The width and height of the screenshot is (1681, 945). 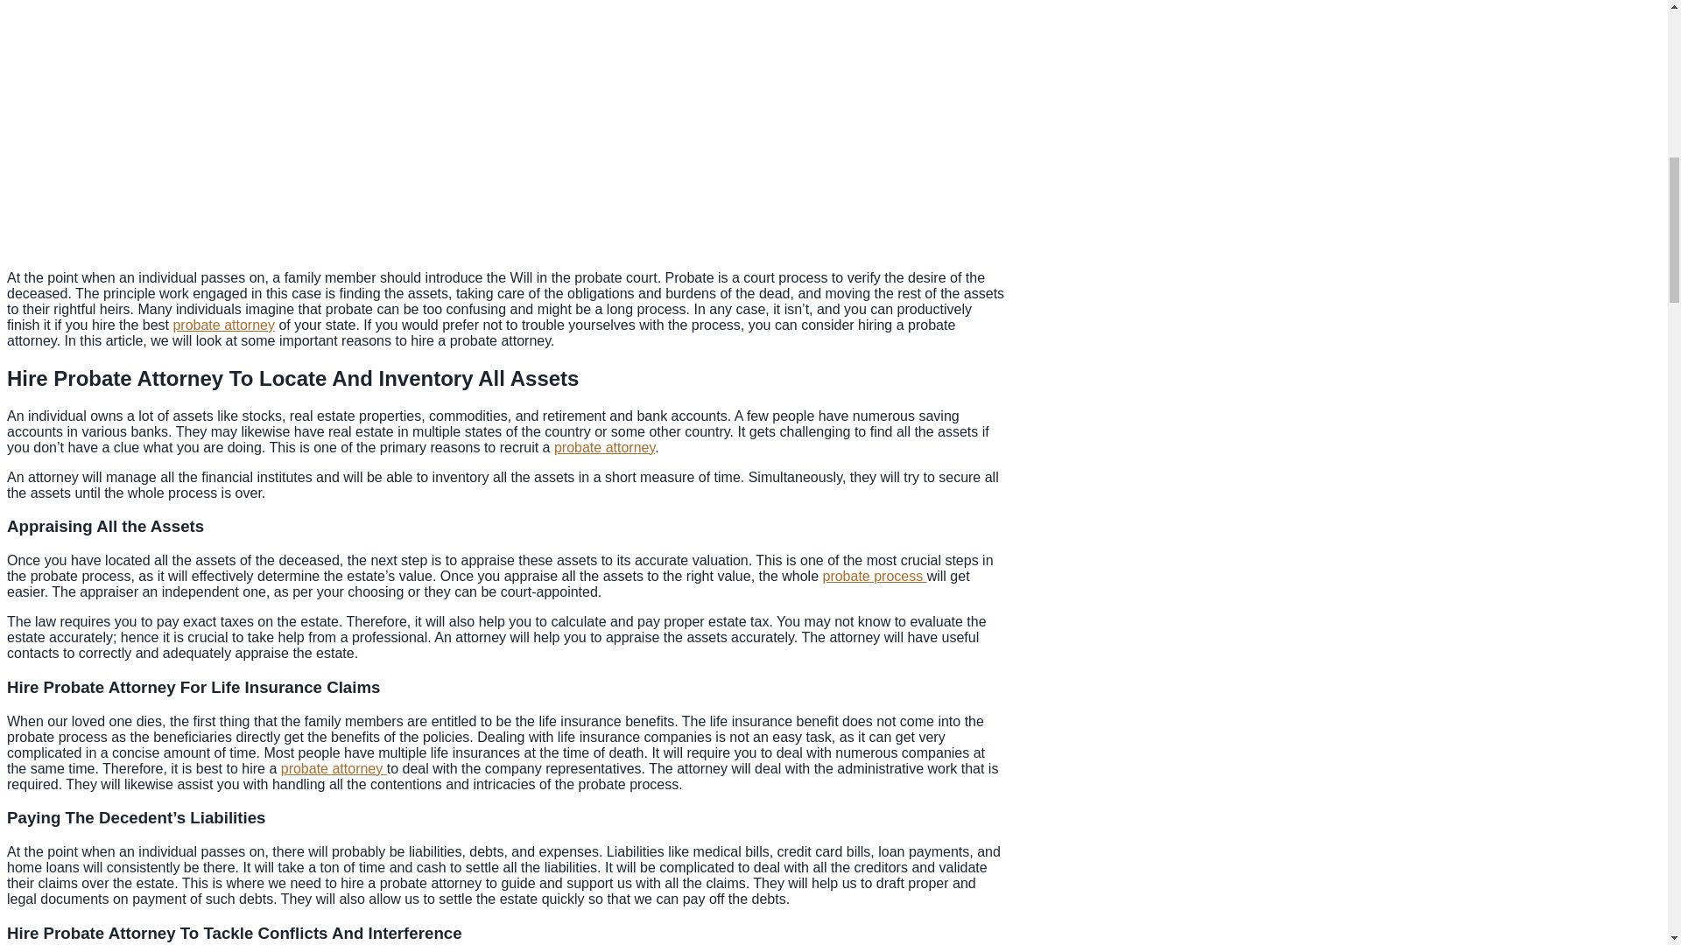 I want to click on probate process, so click(x=874, y=576).